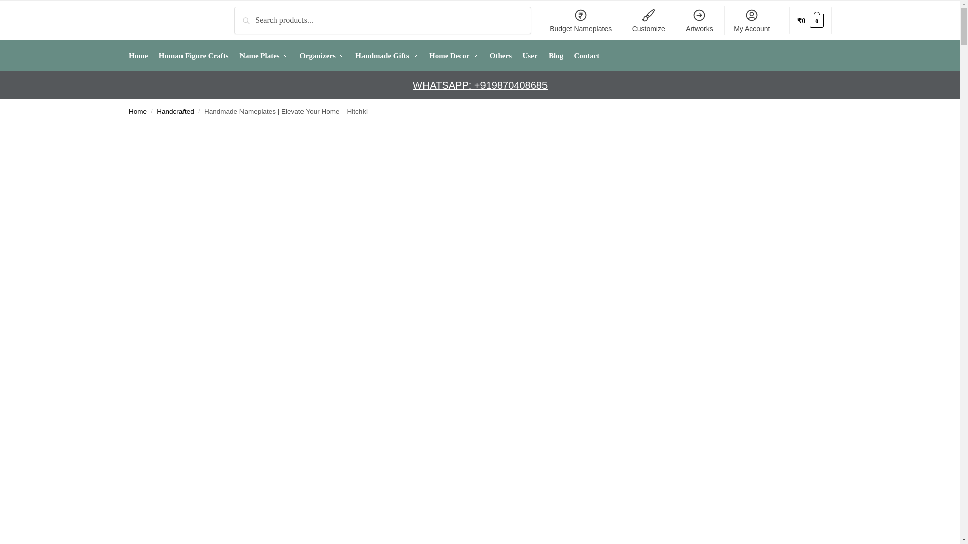  I want to click on My Account, so click(752, 20).